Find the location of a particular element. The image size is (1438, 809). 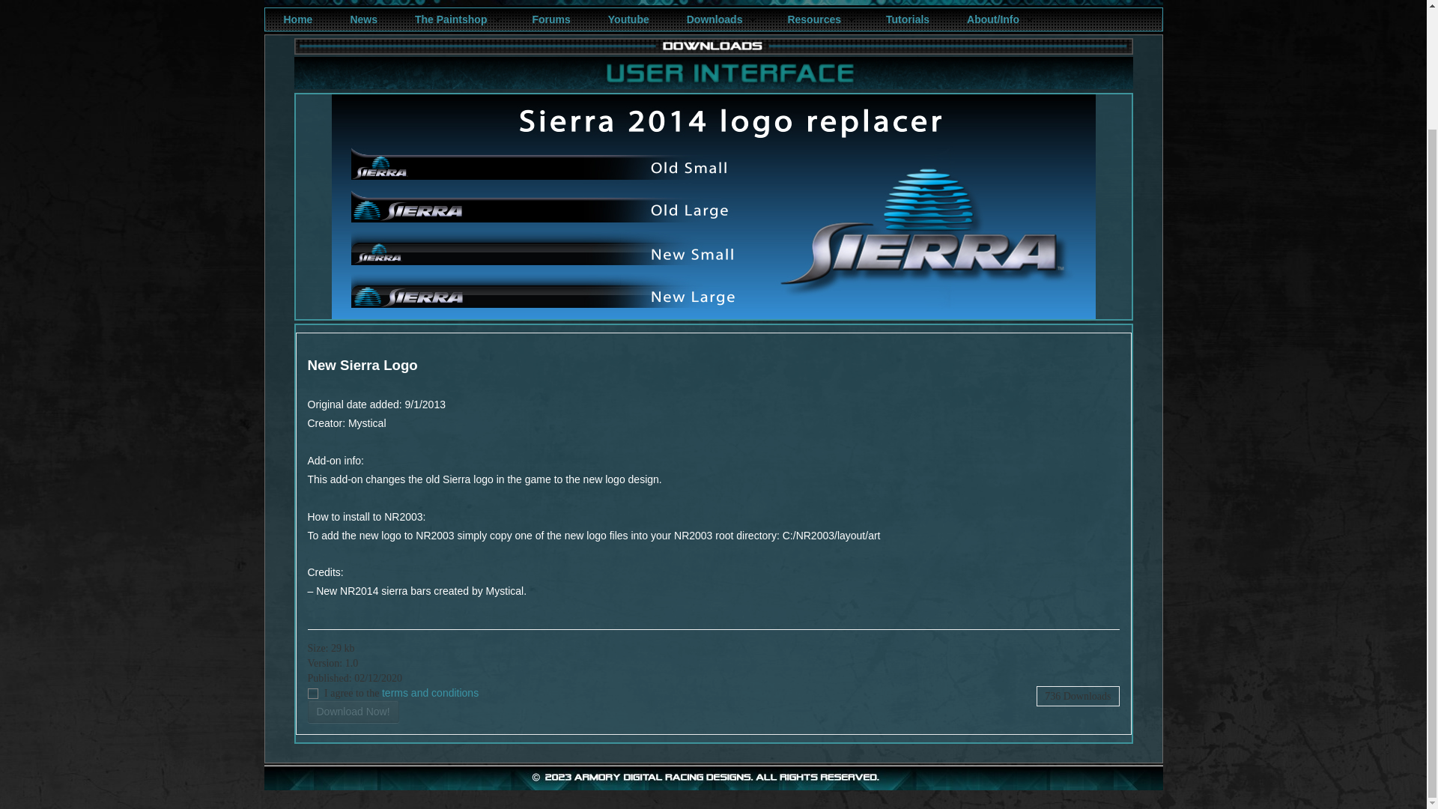

Downloads is located at coordinates (718, 19).